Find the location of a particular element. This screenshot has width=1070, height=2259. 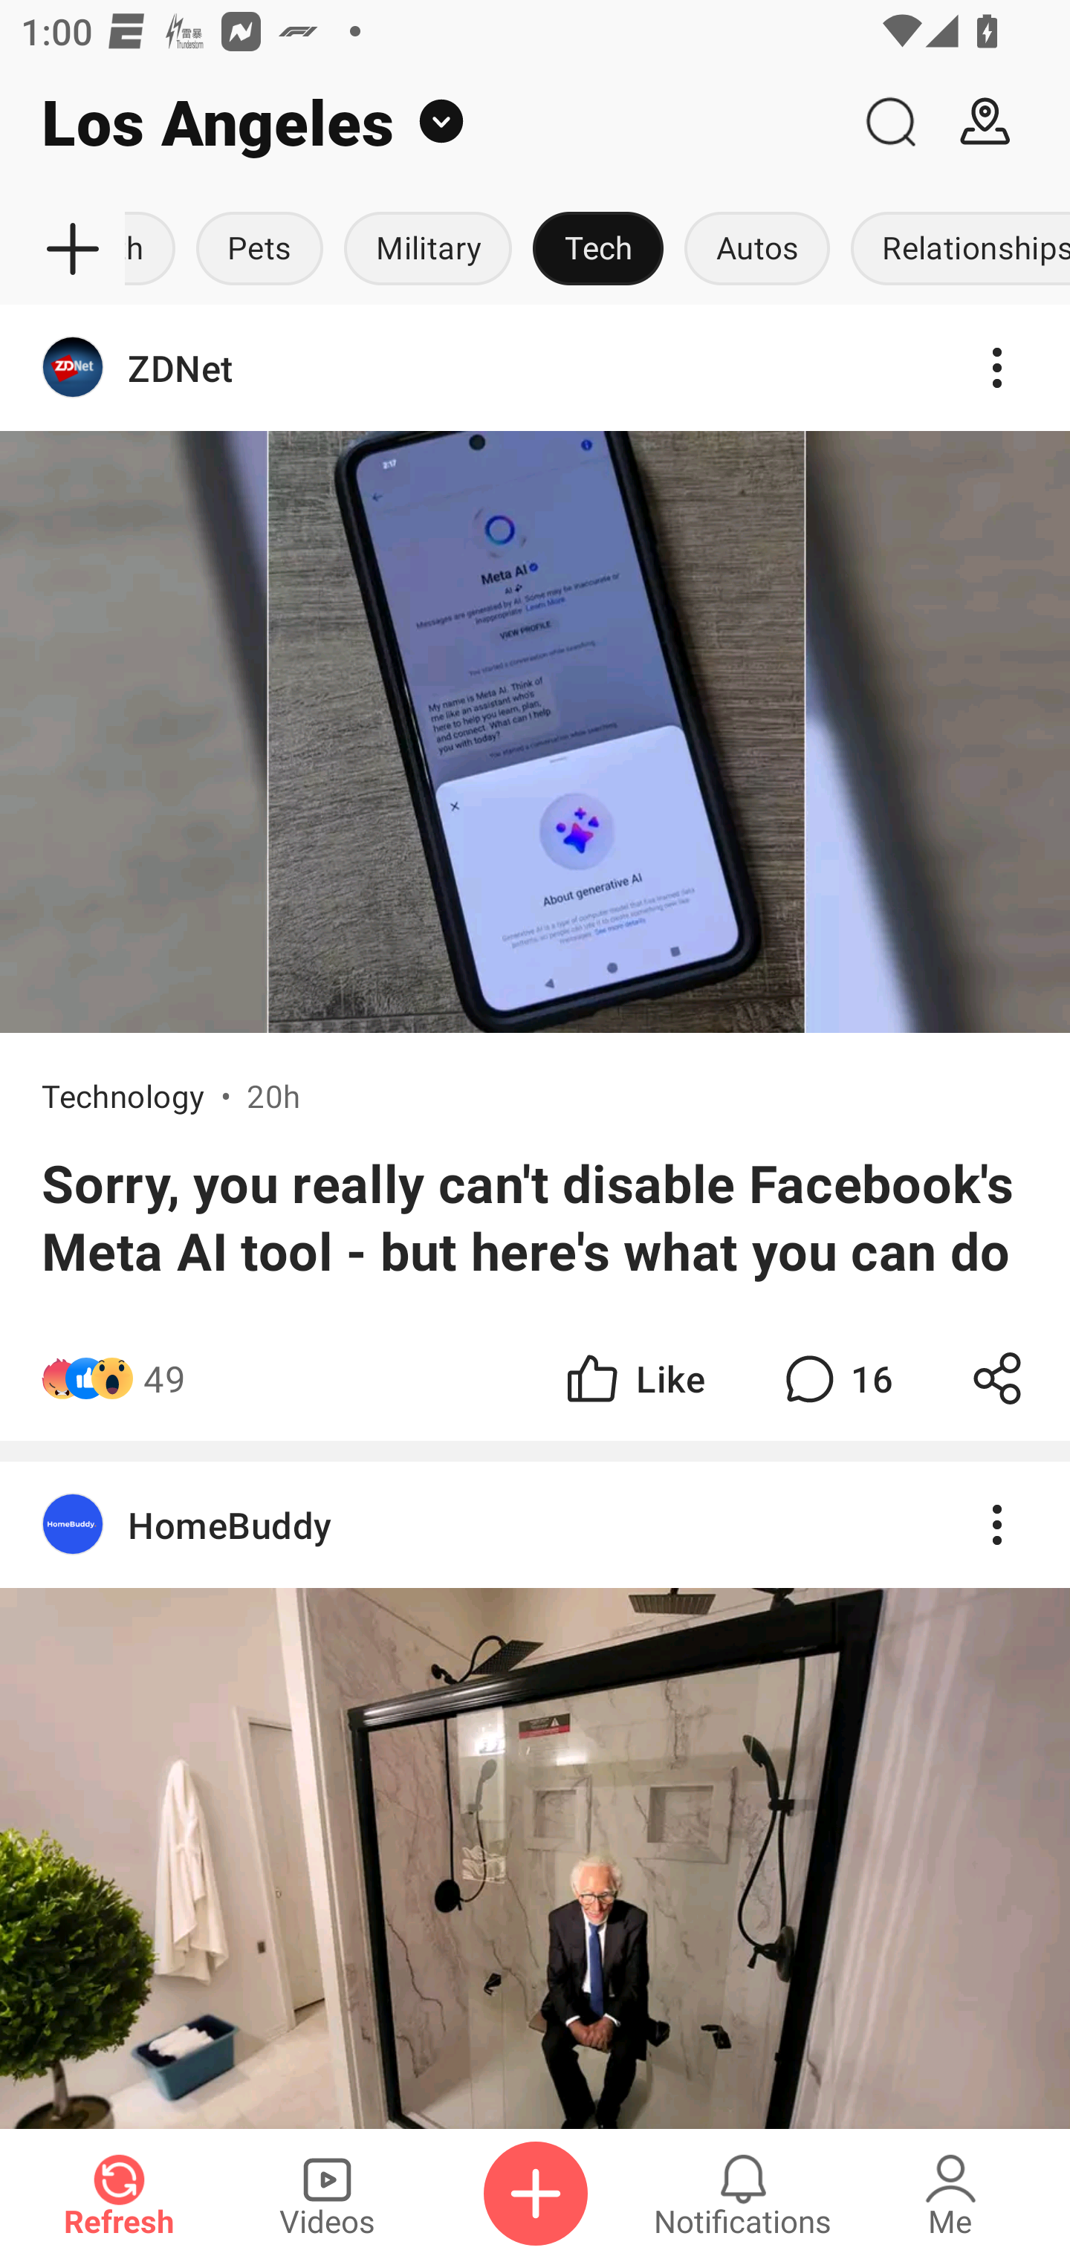

Tech is located at coordinates (597, 250).